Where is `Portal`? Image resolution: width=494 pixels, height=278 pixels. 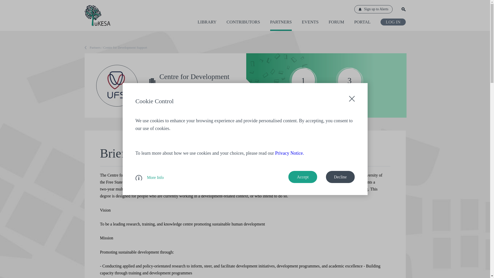
Portal is located at coordinates (362, 25).